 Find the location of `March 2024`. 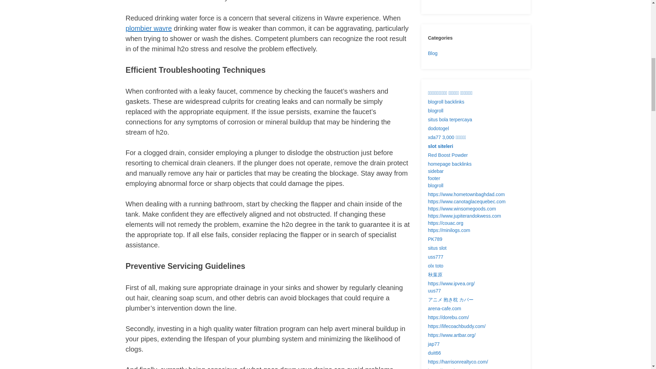

March 2024 is located at coordinates (440, 1).